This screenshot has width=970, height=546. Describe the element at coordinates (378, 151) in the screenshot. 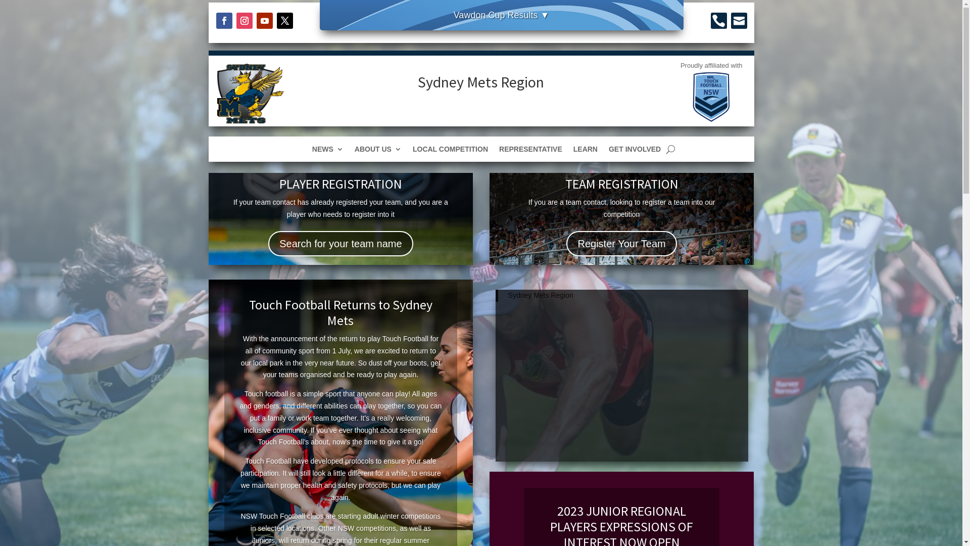

I see `ABOUT US` at that location.